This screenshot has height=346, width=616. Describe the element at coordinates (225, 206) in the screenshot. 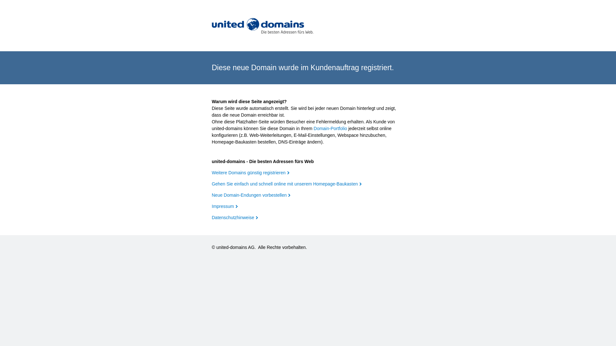

I see `Impressum` at that location.